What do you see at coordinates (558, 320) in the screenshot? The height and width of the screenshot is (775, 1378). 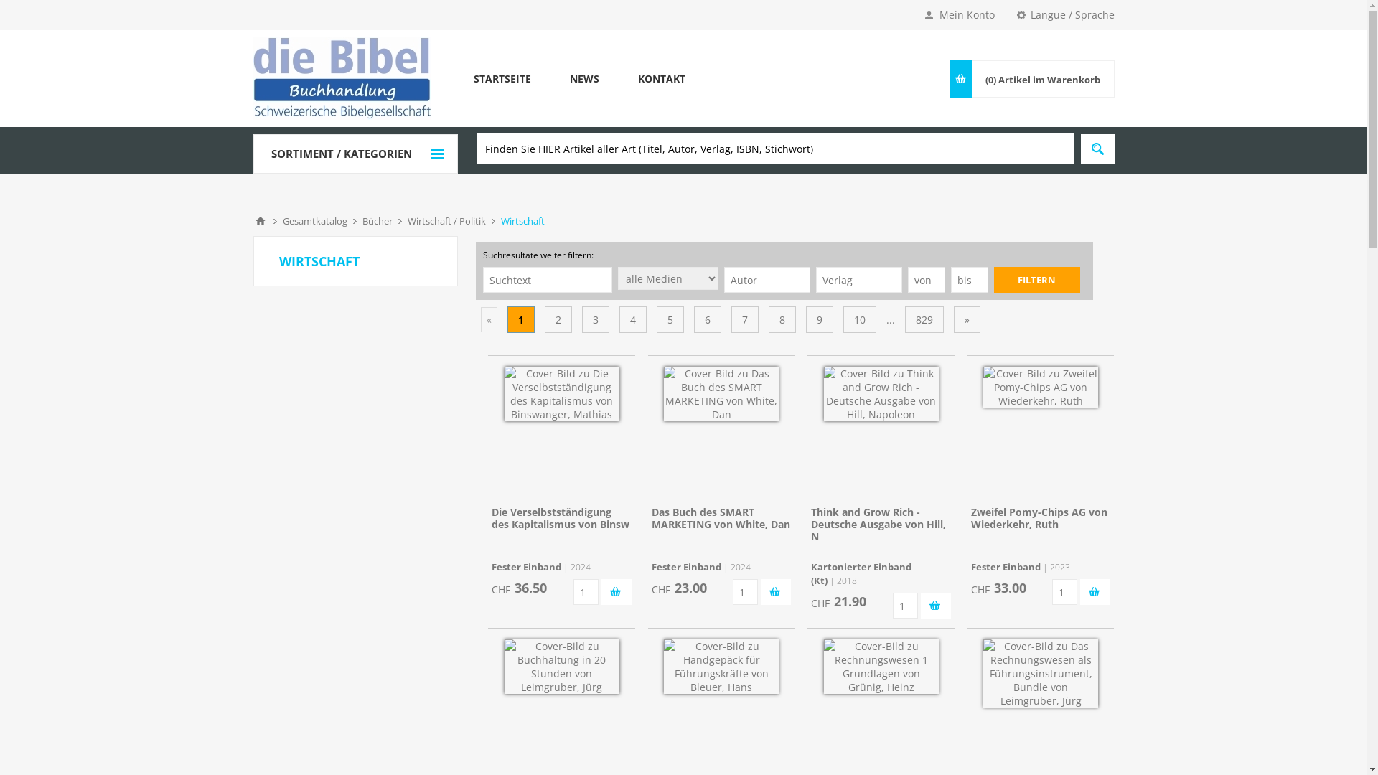 I see `2` at bounding box center [558, 320].